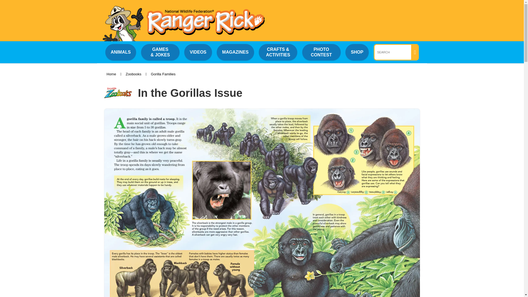 This screenshot has width=528, height=297. I want to click on MAGAZINES, so click(235, 52).